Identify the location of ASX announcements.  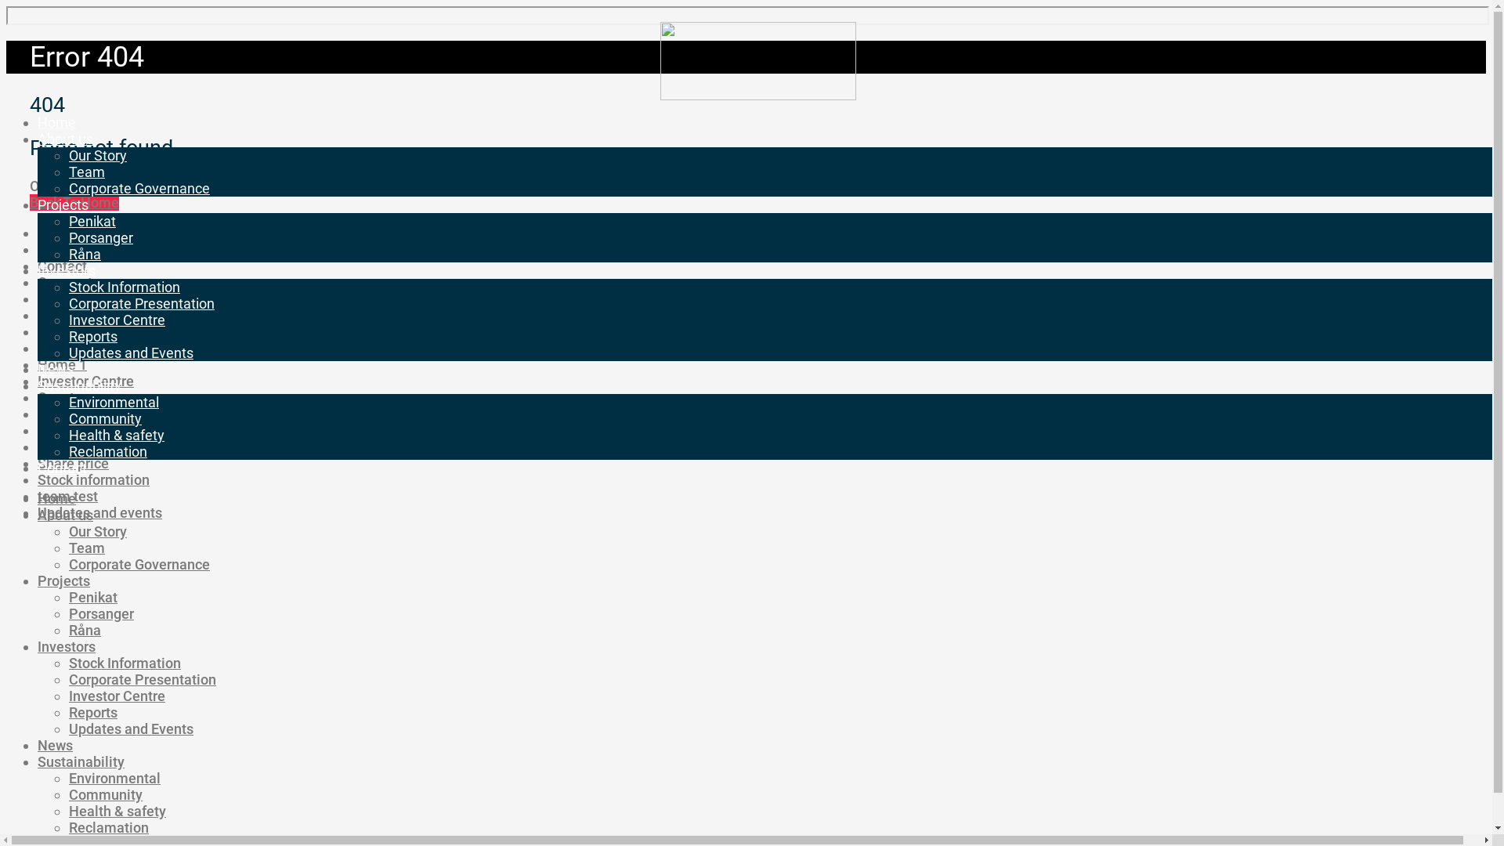
(103, 233).